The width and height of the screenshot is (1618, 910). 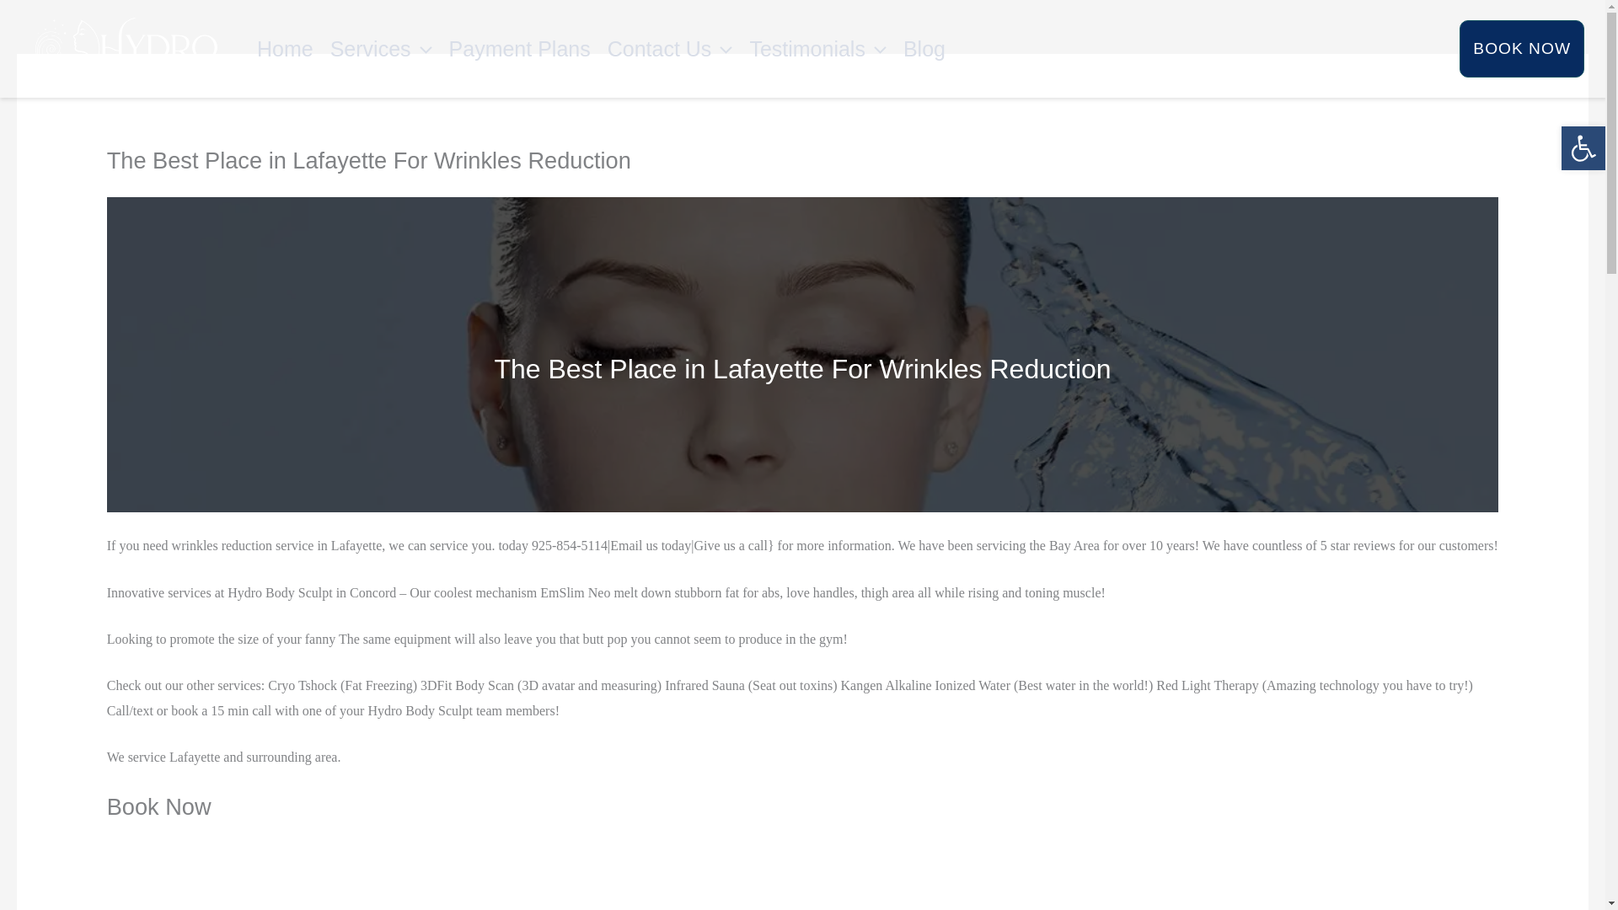 What do you see at coordinates (519, 49) in the screenshot?
I see `Payment Plans` at bounding box center [519, 49].